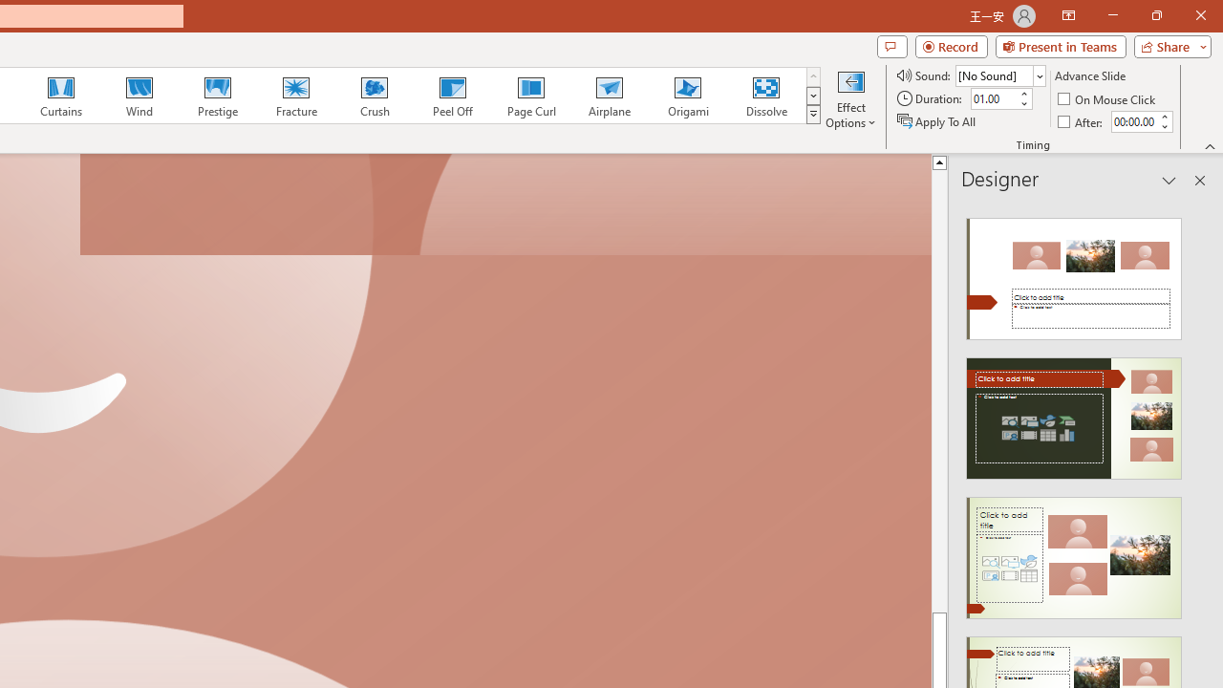 This screenshot has width=1223, height=688. I want to click on Page up, so click(940, 390).